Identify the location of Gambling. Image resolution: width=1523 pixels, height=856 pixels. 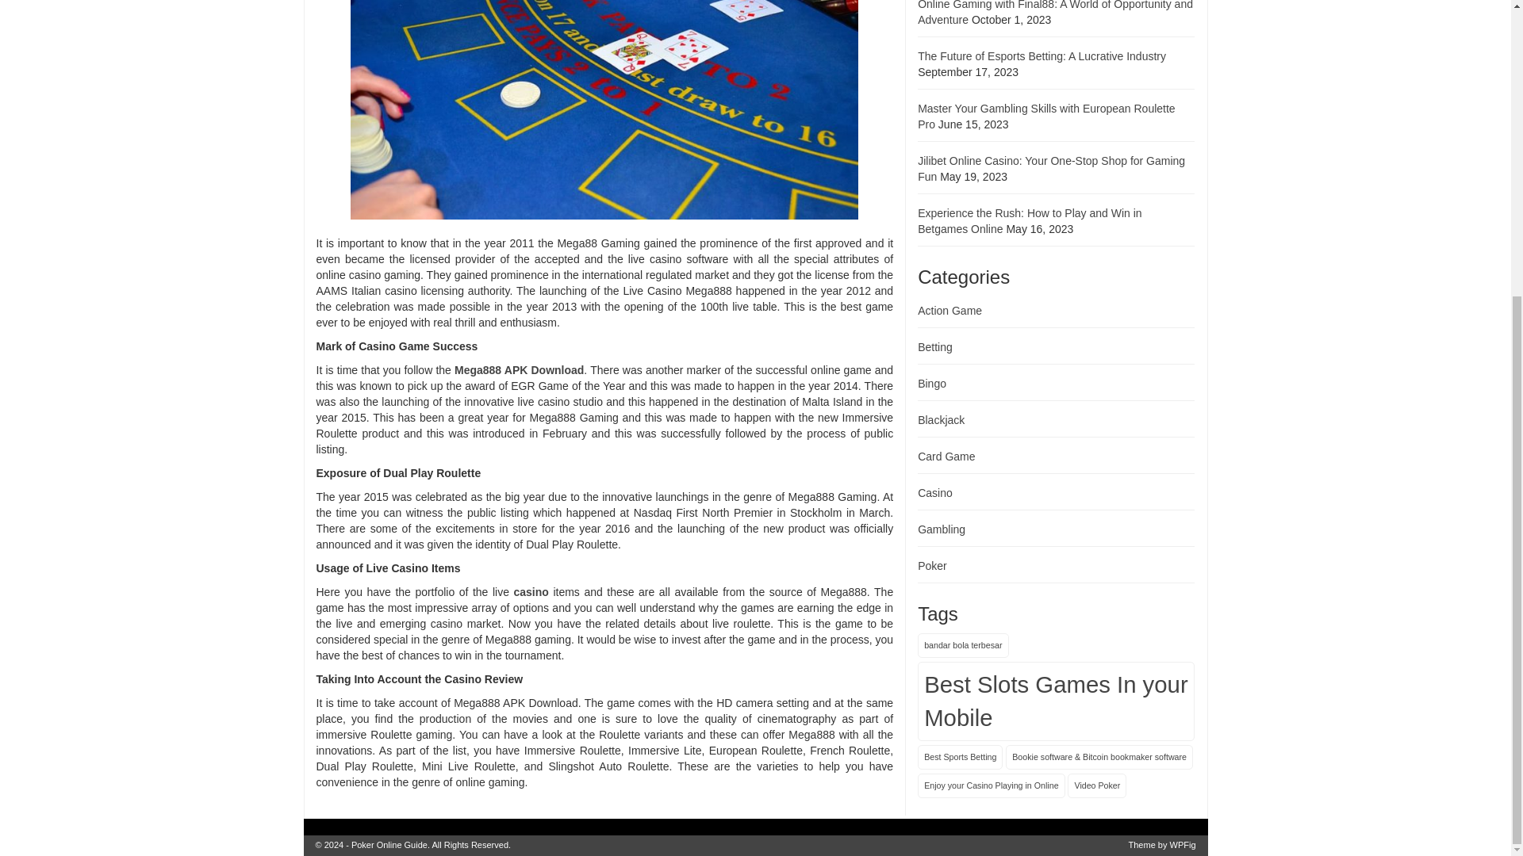
(942, 529).